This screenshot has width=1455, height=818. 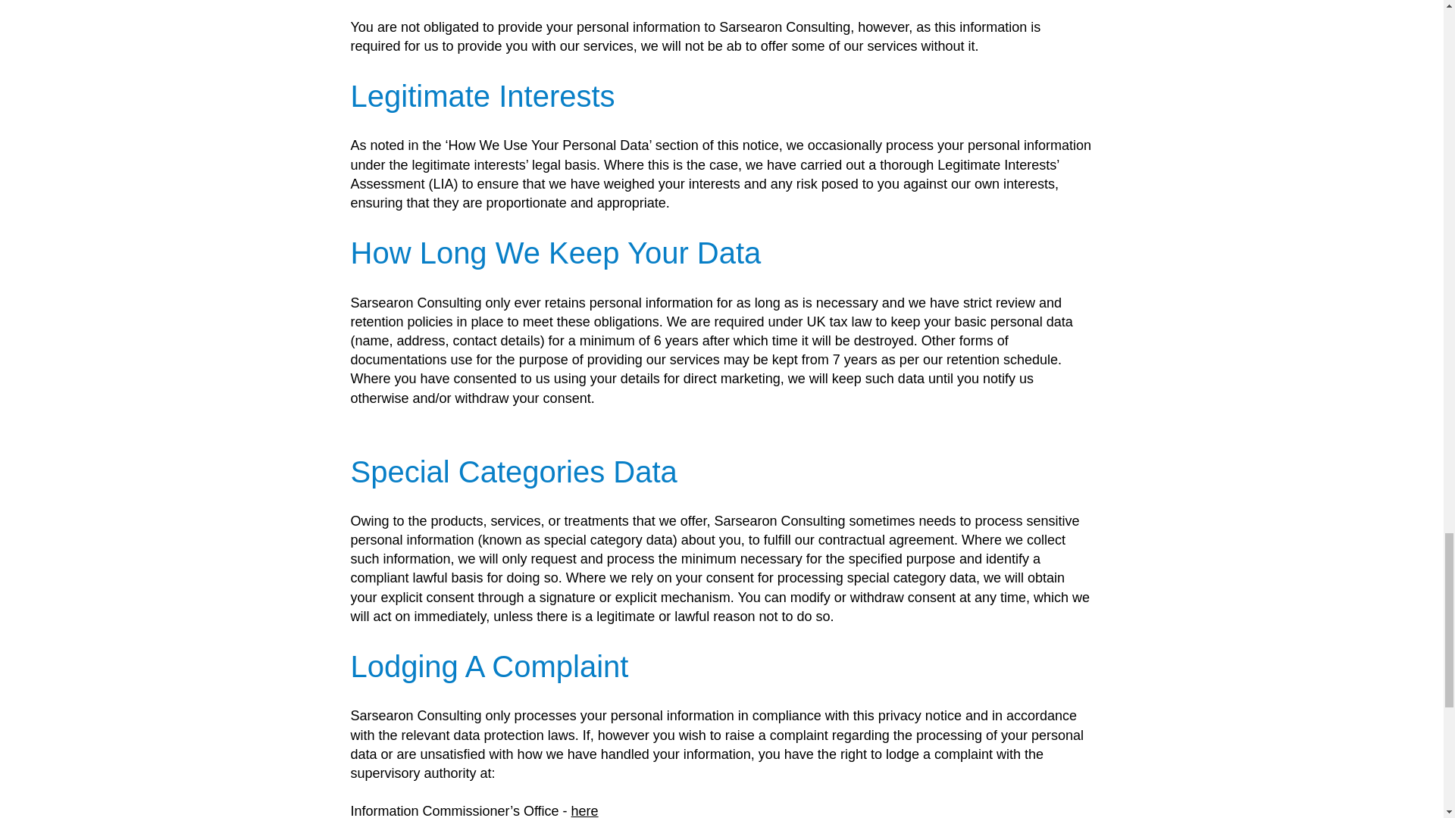 I want to click on here, so click(x=585, y=810).